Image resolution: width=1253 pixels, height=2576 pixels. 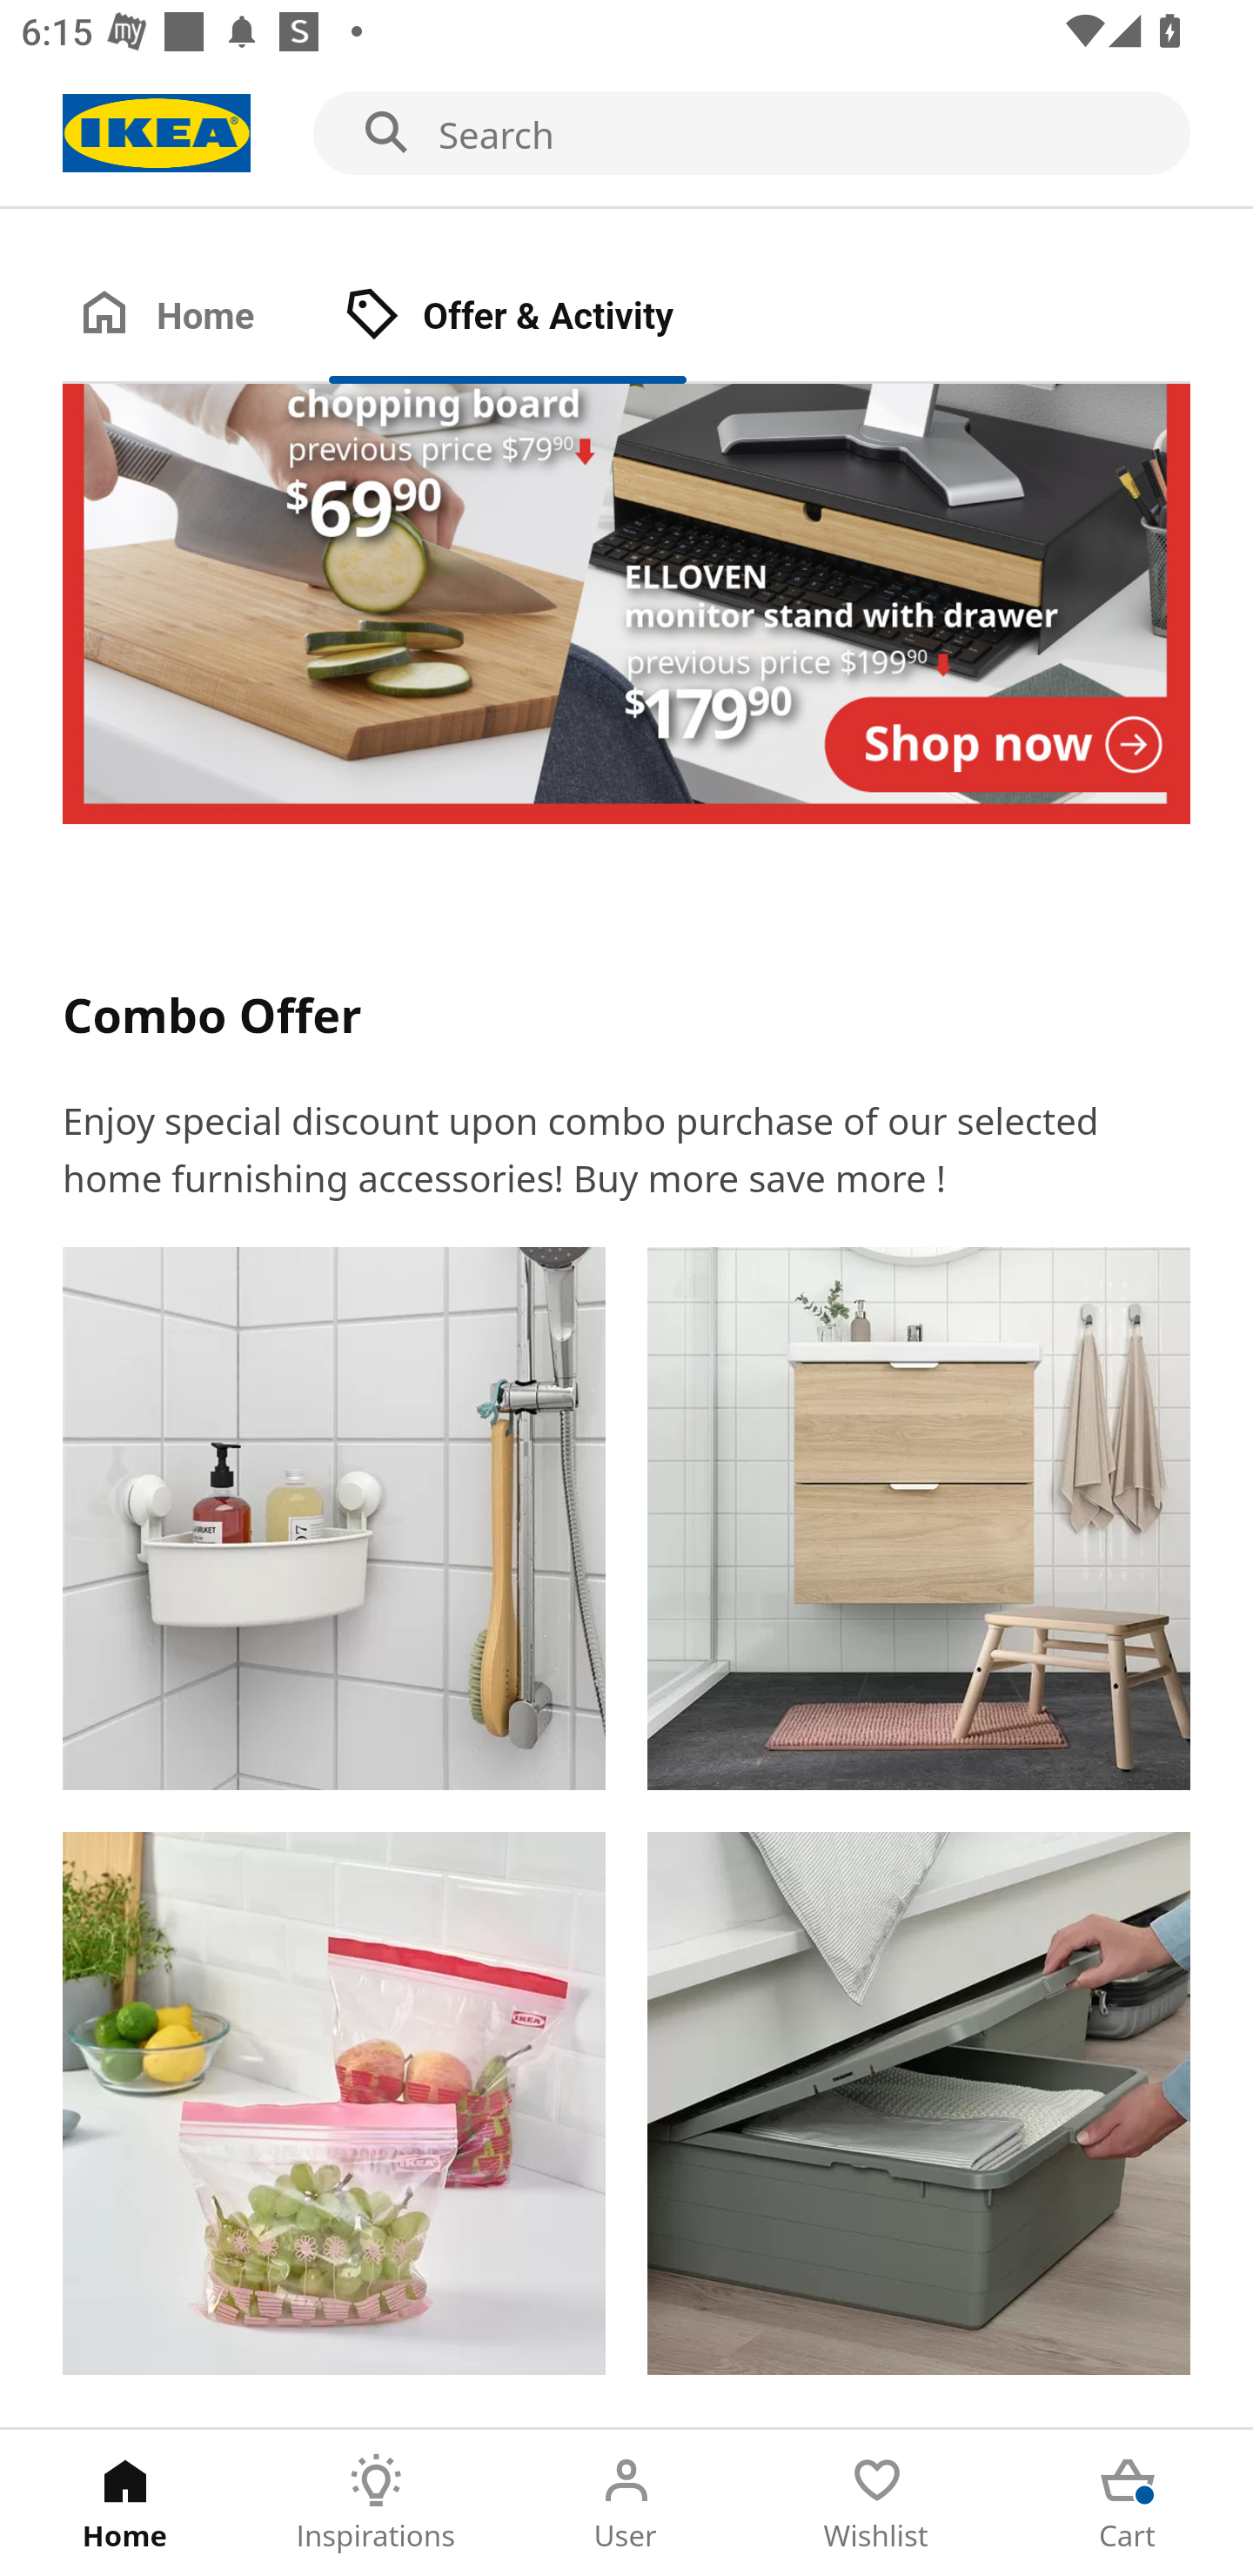 I want to click on Home
Tab 1 of 2, so click(x=195, y=317).